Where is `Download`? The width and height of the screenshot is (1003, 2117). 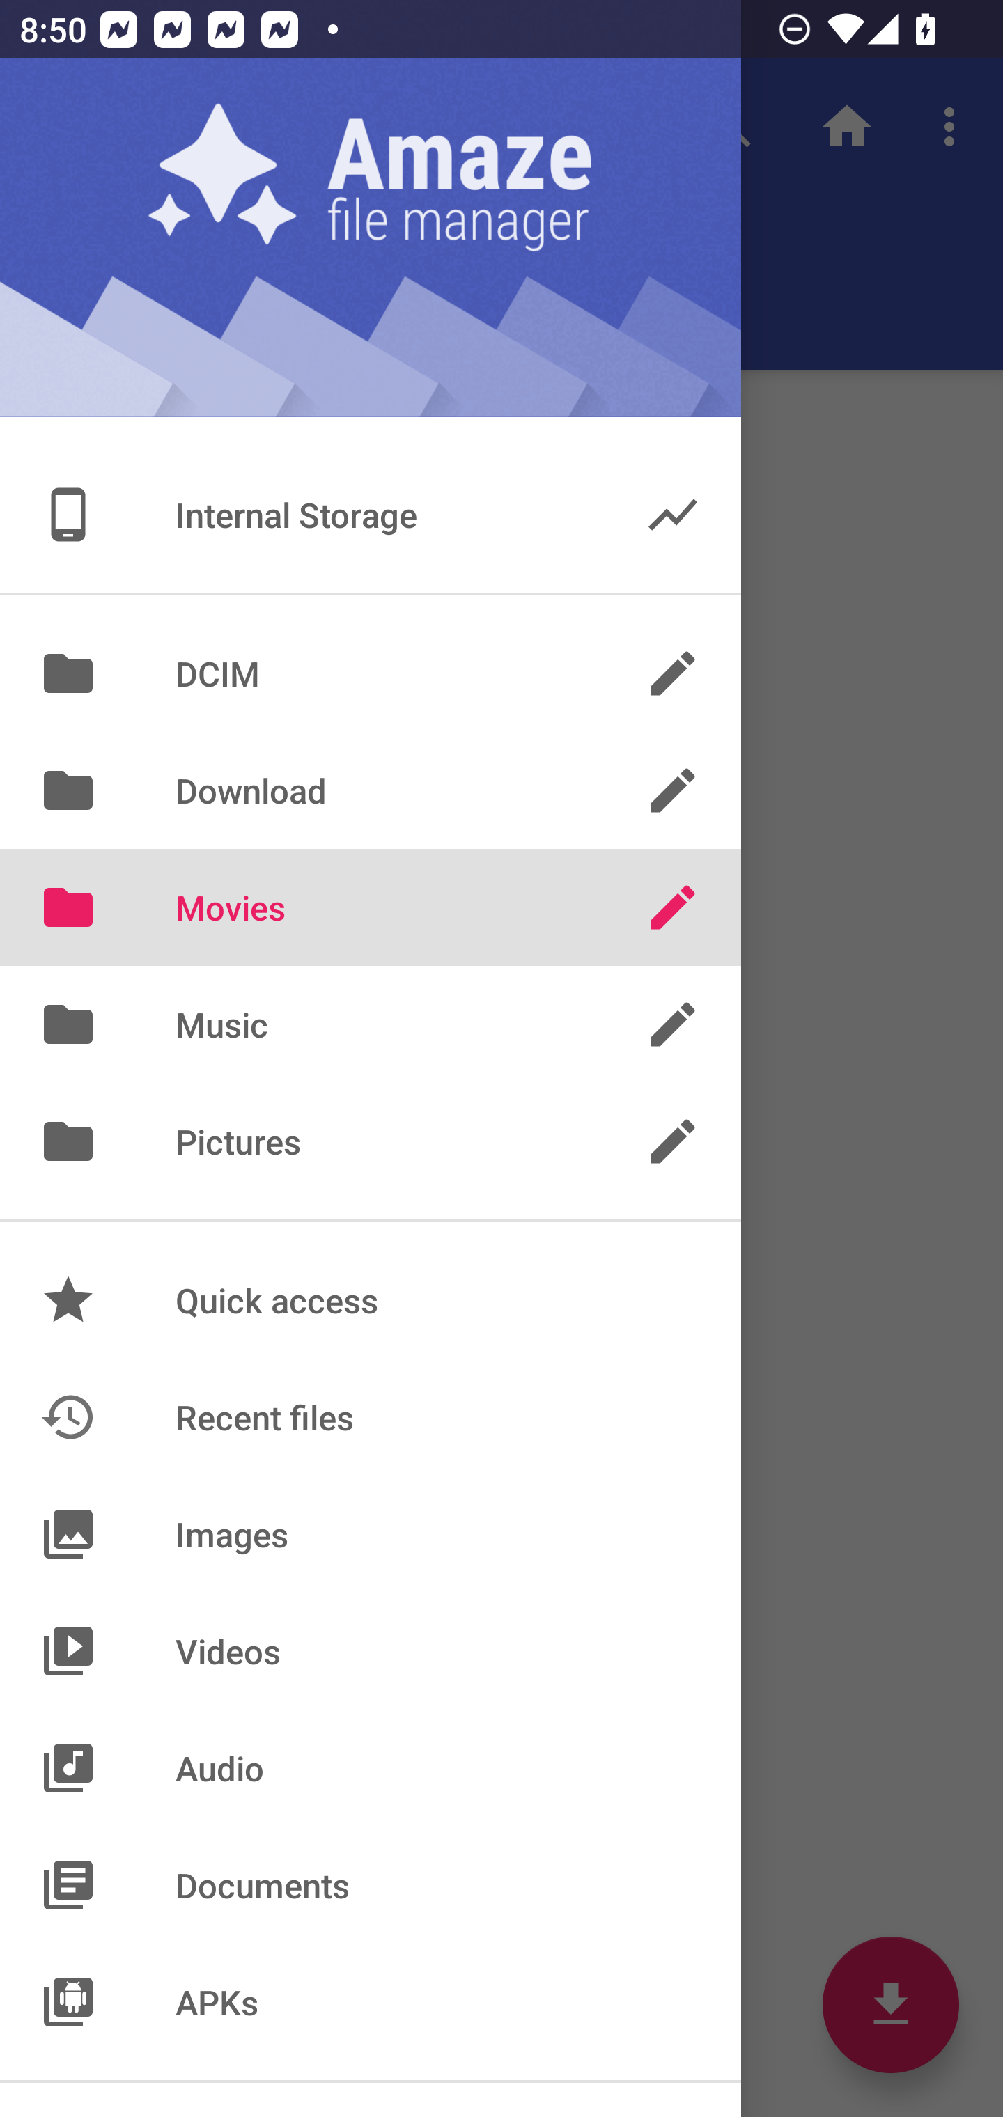 Download is located at coordinates (371, 790).